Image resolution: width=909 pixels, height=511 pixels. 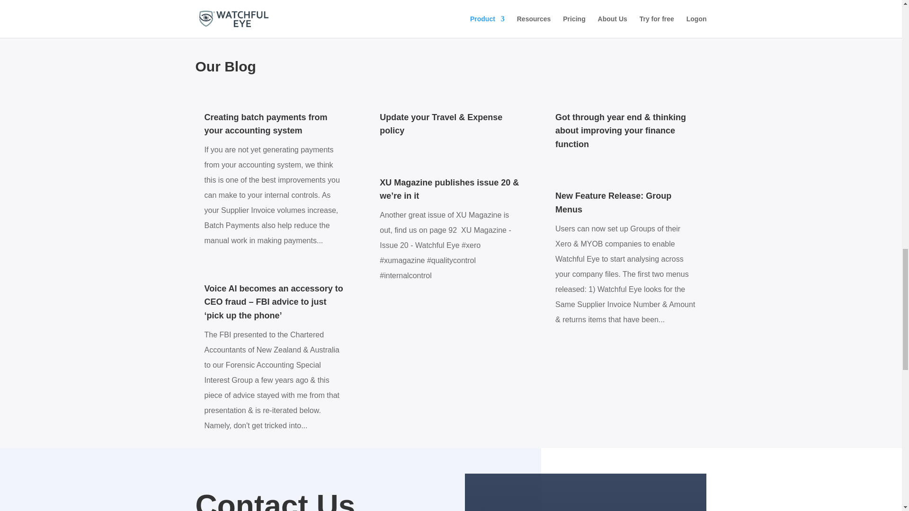 What do you see at coordinates (614, 203) in the screenshot?
I see `New Feature Release: Group Menus` at bounding box center [614, 203].